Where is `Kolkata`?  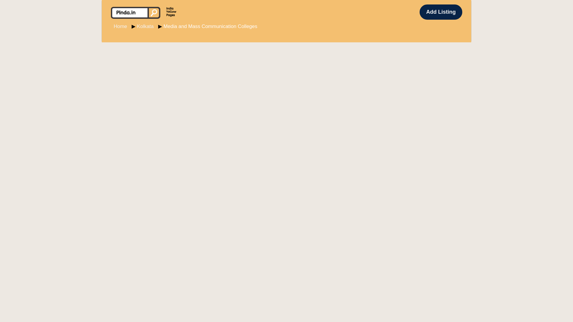
Kolkata is located at coordinates (145, 26).